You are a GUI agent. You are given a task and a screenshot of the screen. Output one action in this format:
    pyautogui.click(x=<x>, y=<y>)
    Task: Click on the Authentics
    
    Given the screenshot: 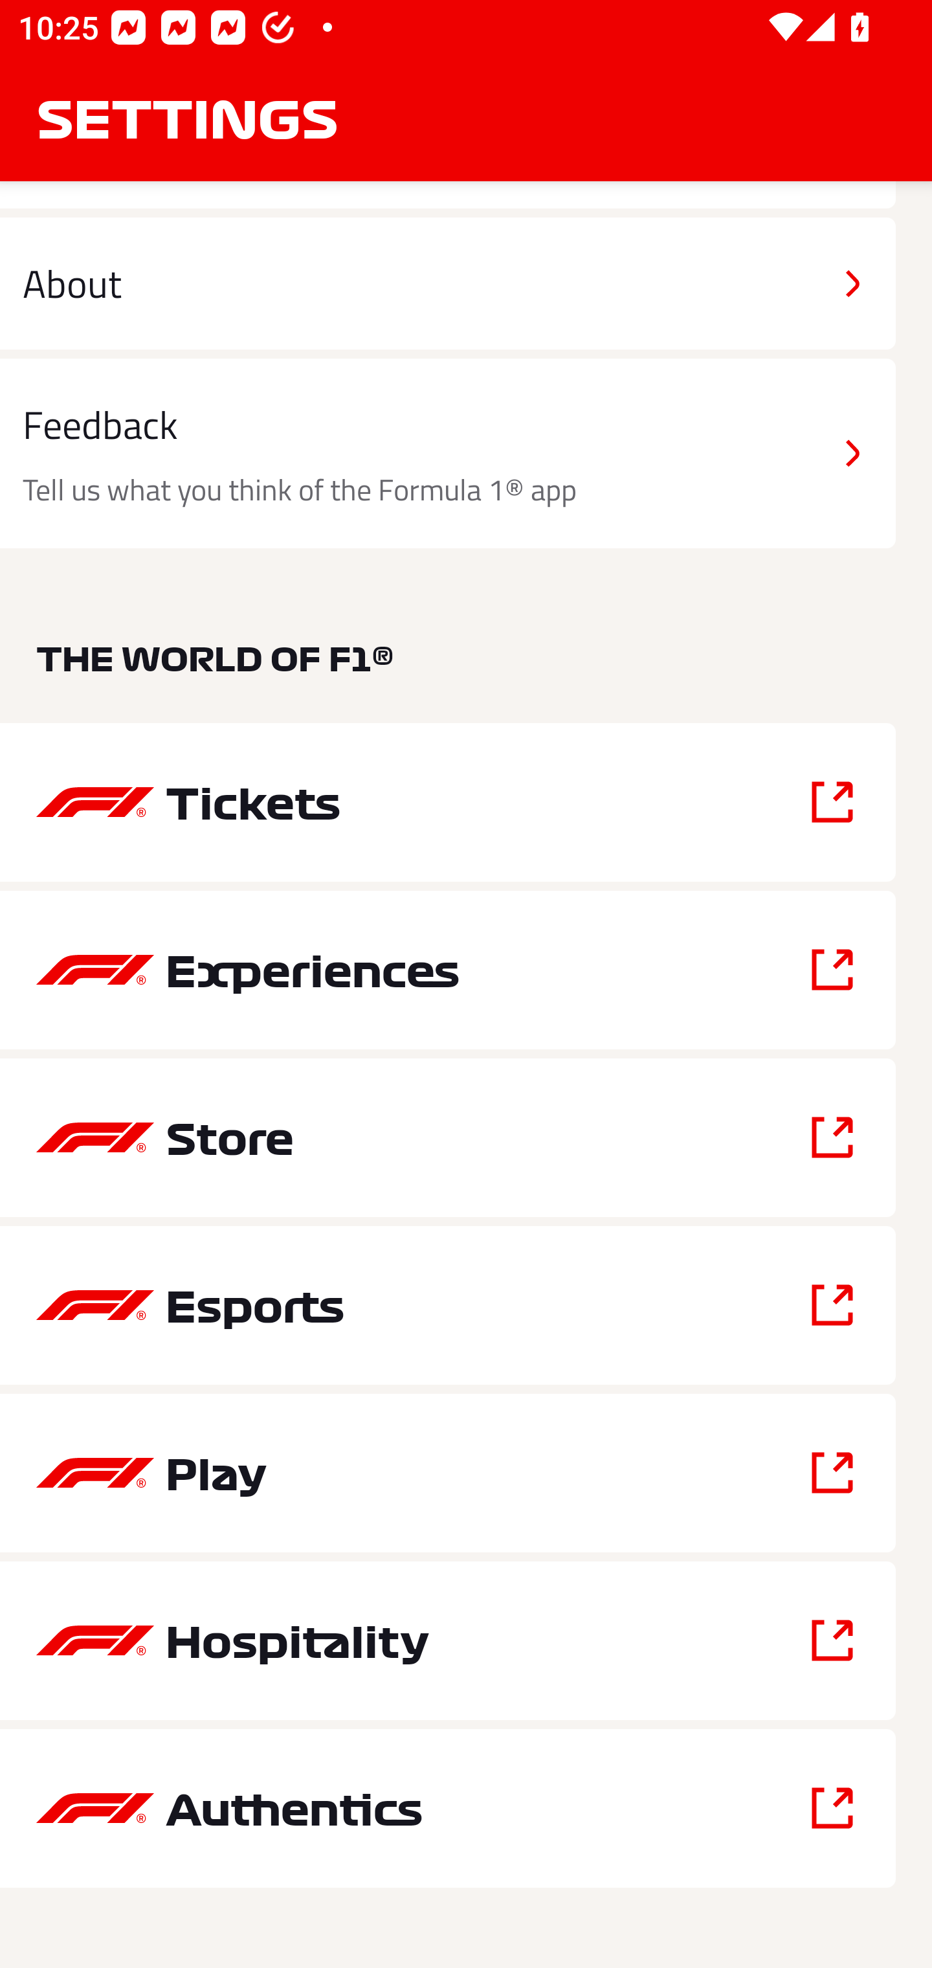 What is the action you would take?
    pyautogui.click(x=448, y=1809)
    